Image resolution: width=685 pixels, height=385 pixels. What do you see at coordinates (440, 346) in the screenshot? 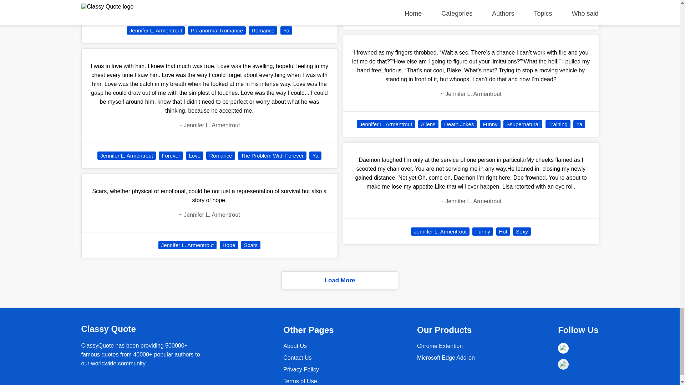
I see `Chrome Extention` at bounding box center [440, 346].